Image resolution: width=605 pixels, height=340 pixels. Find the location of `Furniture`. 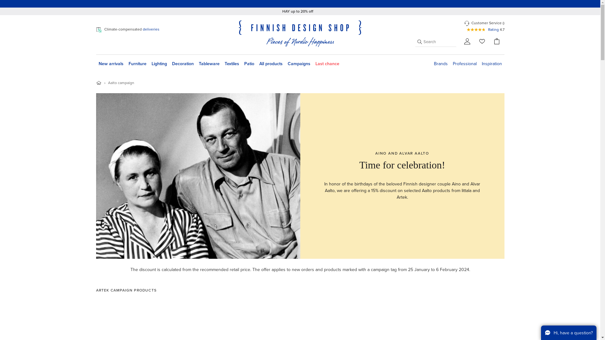

Furniture is located at coordinates (137, 64).